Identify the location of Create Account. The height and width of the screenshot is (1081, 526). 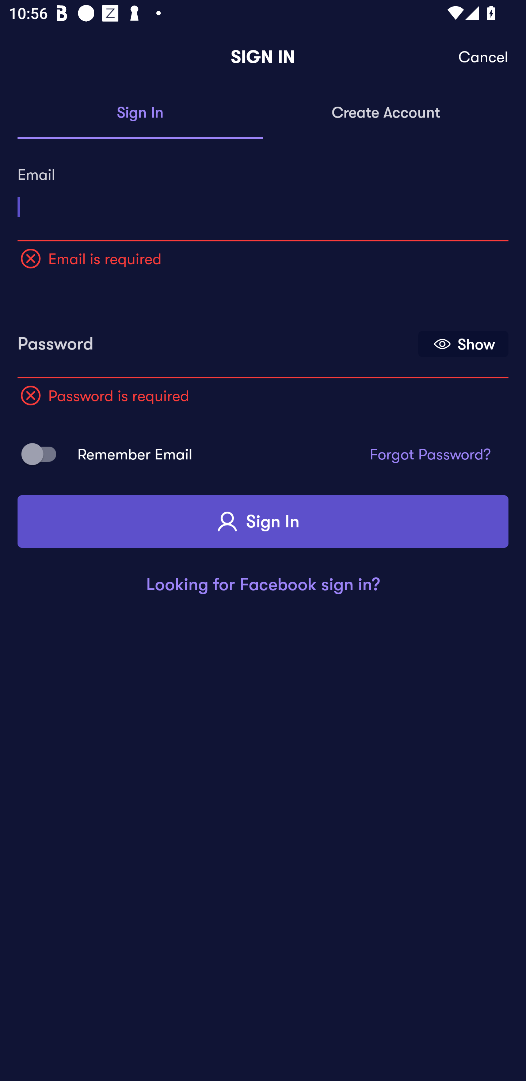
(386, 113).